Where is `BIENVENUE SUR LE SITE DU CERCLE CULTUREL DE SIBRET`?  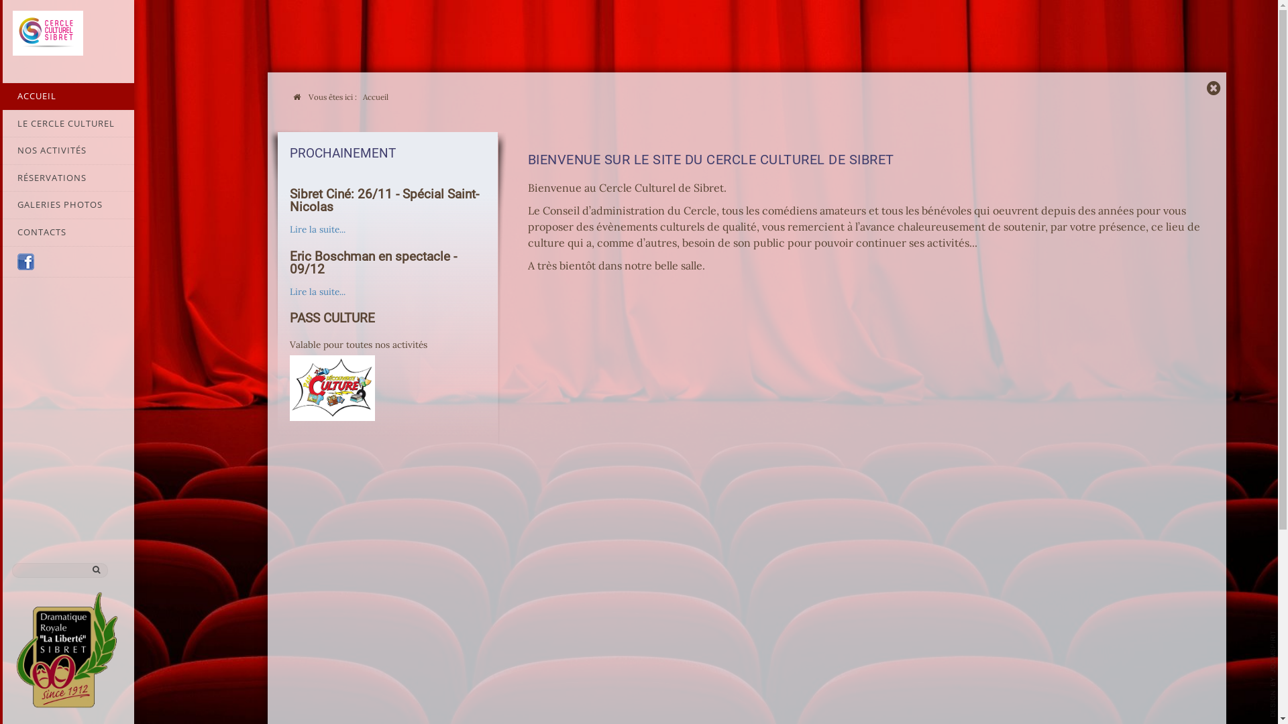 BIENVENUE SUR LE SITE DU CERCLE CULTUREL DE SIBRET is located at coordinates (711, 160).